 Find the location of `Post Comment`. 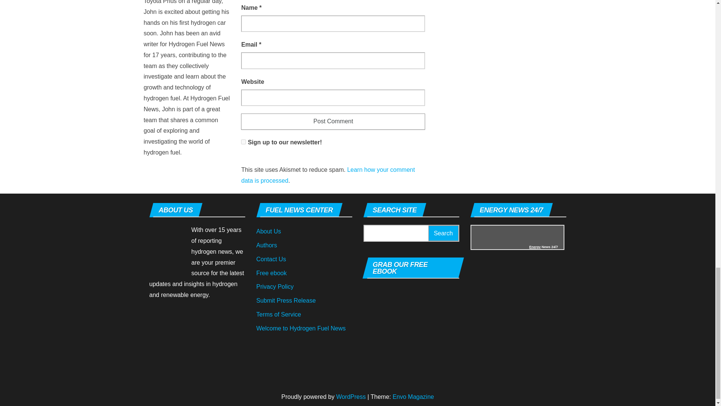

Post Comment is located at coordinates (333, 121).